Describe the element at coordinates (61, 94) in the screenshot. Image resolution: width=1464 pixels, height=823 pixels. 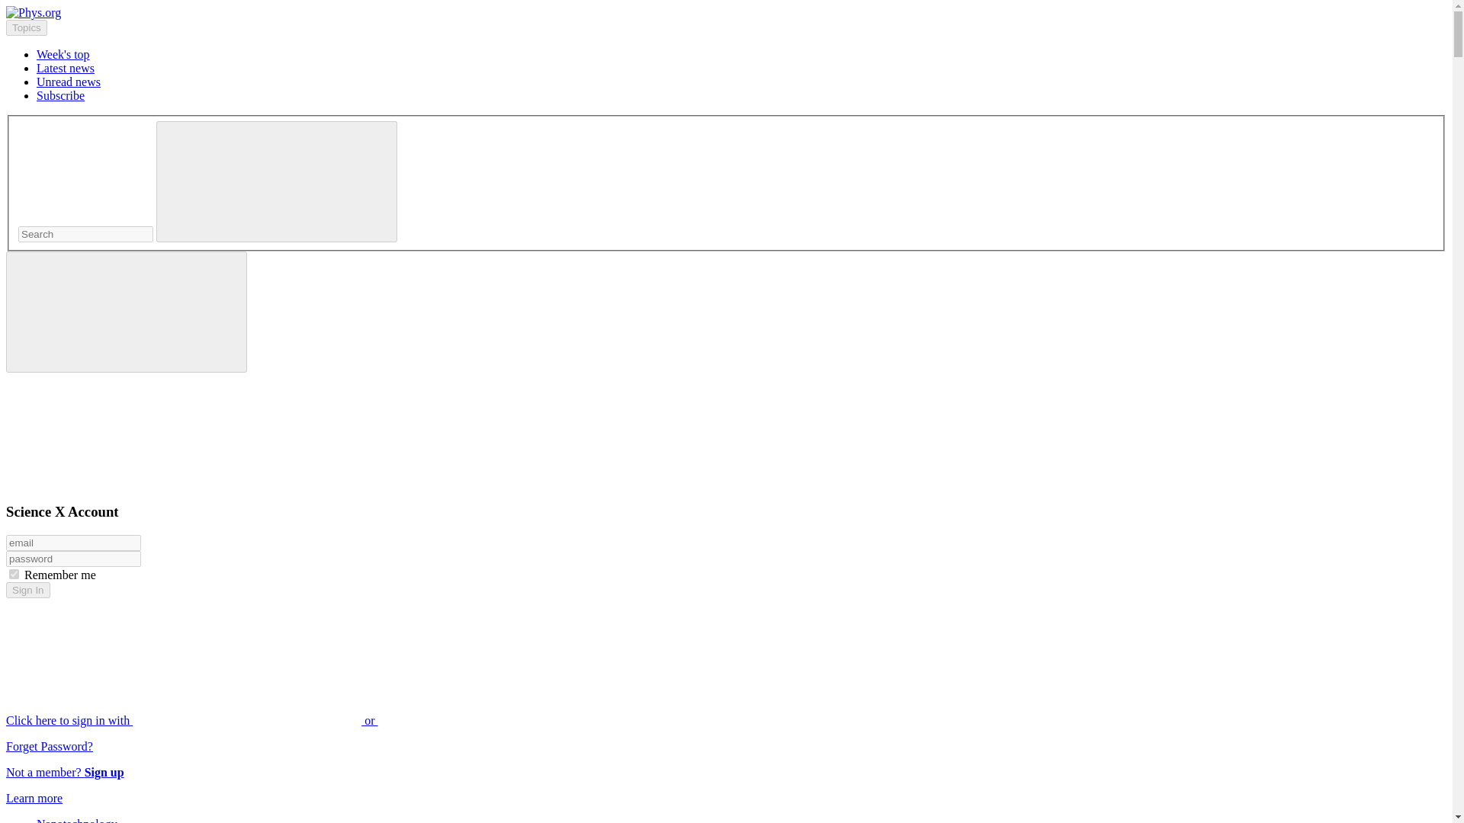
I see `Subscribe` at that location.